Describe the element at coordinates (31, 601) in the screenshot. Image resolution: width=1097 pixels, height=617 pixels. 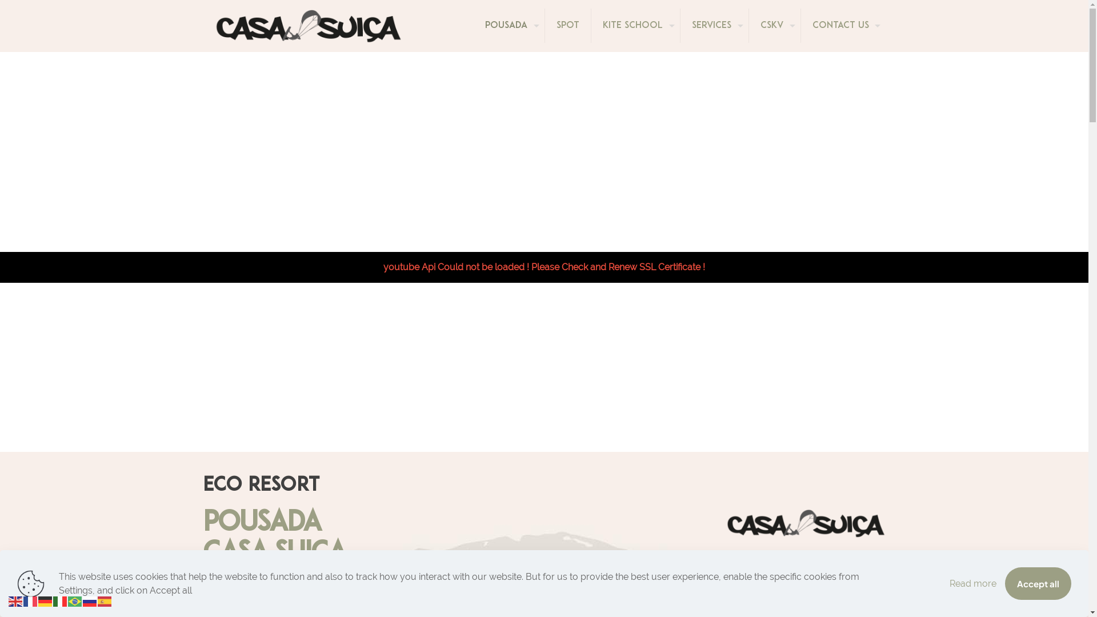
I see `French` at that location.